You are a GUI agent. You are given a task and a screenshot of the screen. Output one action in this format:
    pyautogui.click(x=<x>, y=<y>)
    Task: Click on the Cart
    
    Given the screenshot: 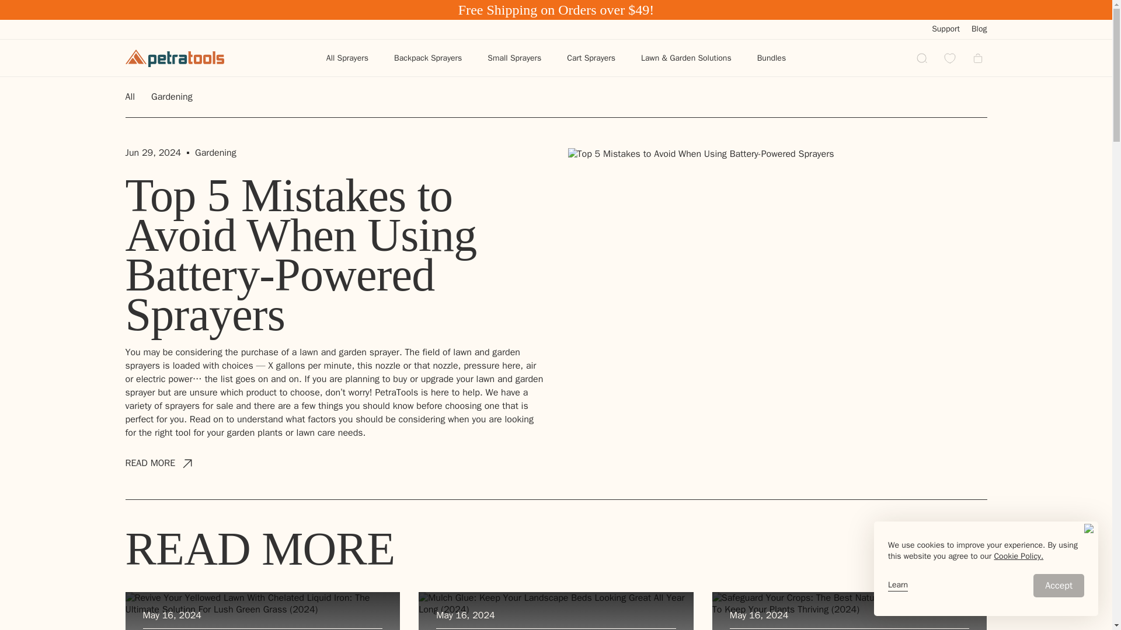 What is the action you would take?
    pyautogui.click(x=977, y=58)
    